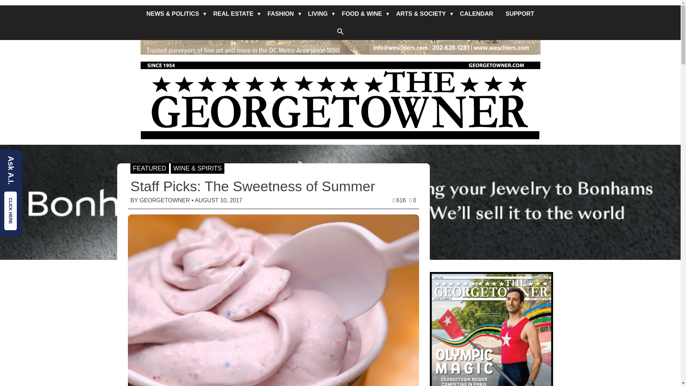 The image size is (686, 386). I want to click on SUPPORT, so click(520, 14).